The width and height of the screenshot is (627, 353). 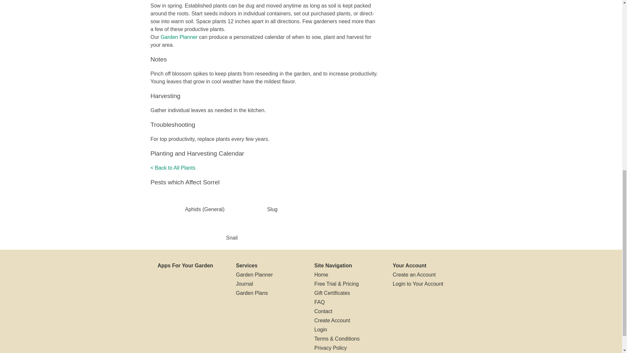 I want to click on Garden Planner, so click(x=254, y=275).